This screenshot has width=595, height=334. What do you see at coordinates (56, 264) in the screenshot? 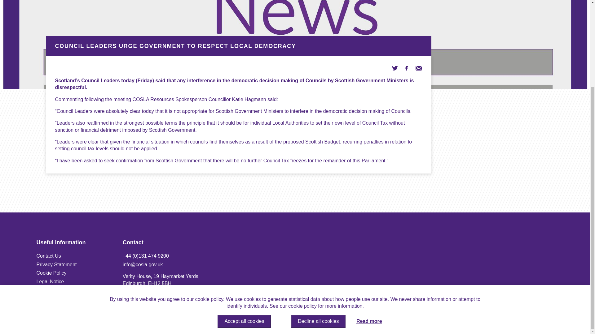
I see `Link to Privacy Statement` at bounding box center [56, 264].